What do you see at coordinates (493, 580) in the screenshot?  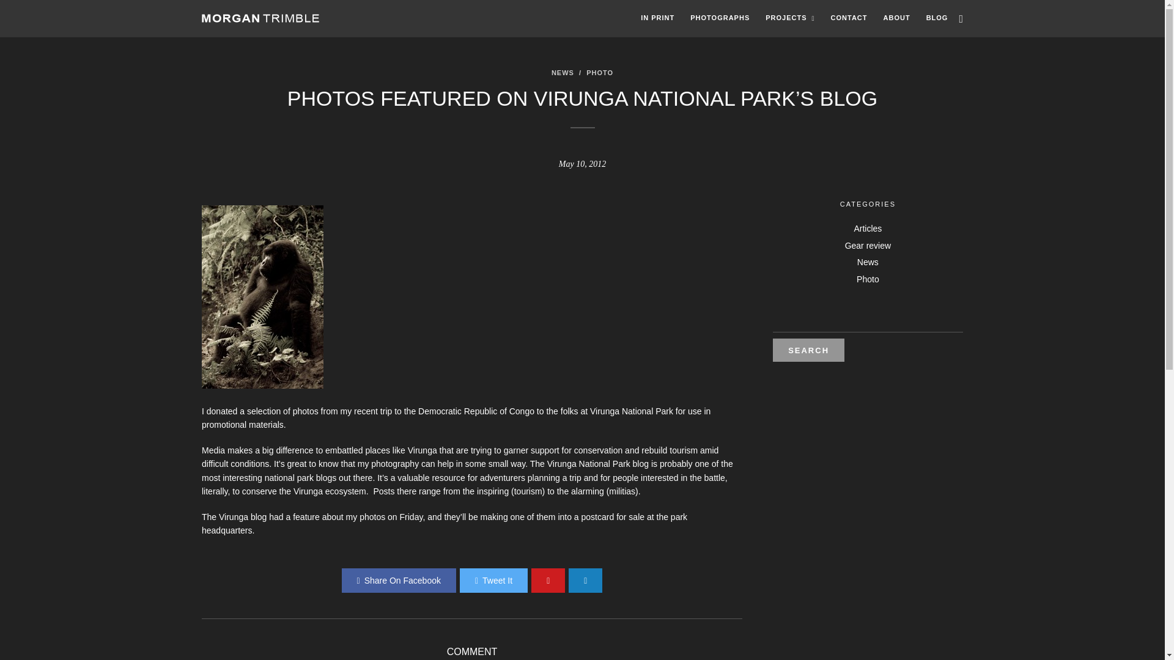 I see `Tweet It` at bounding box center [493, 580].